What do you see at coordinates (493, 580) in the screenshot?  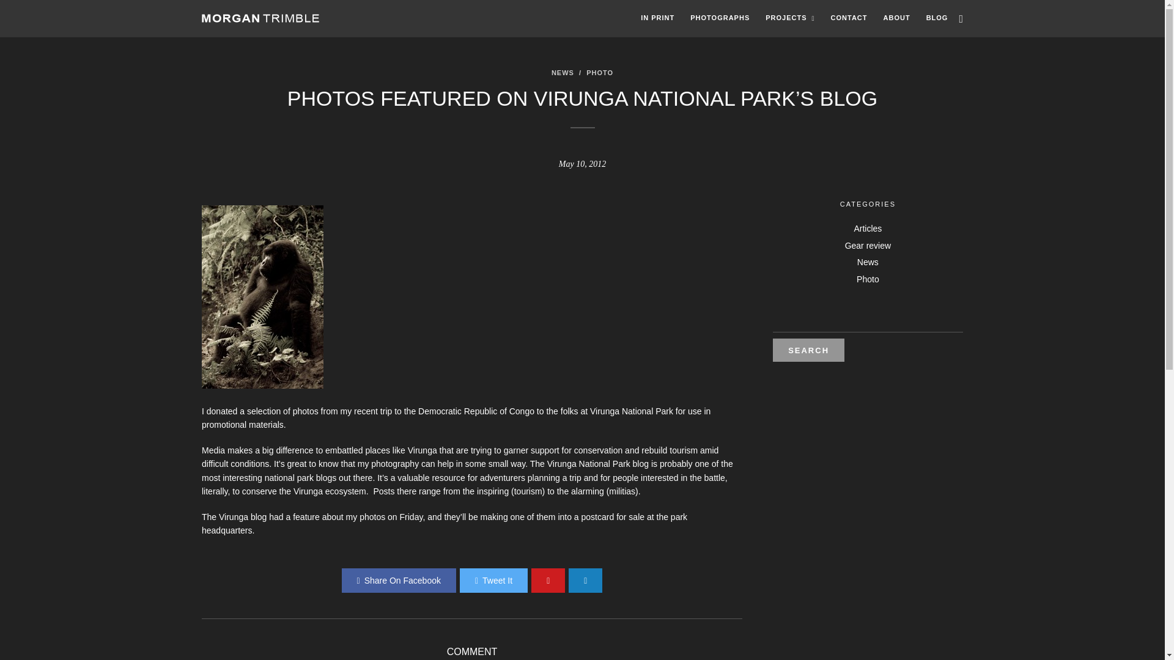 I see `Tweet It` at bounding box center [493, 580].